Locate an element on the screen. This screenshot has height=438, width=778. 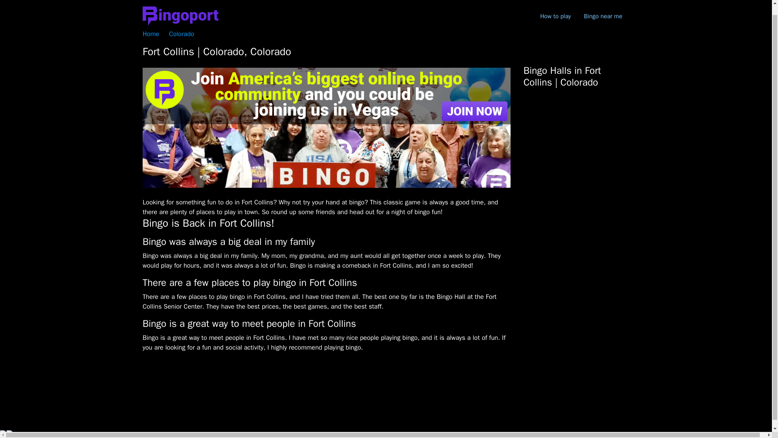
Bingo near me is located at coordinates (603, 7).